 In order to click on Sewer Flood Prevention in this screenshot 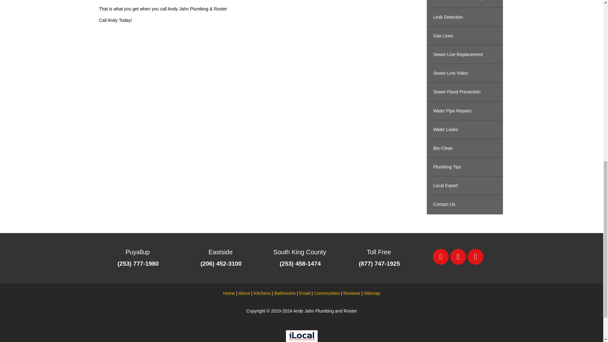, I will do `click(465, 92)`.